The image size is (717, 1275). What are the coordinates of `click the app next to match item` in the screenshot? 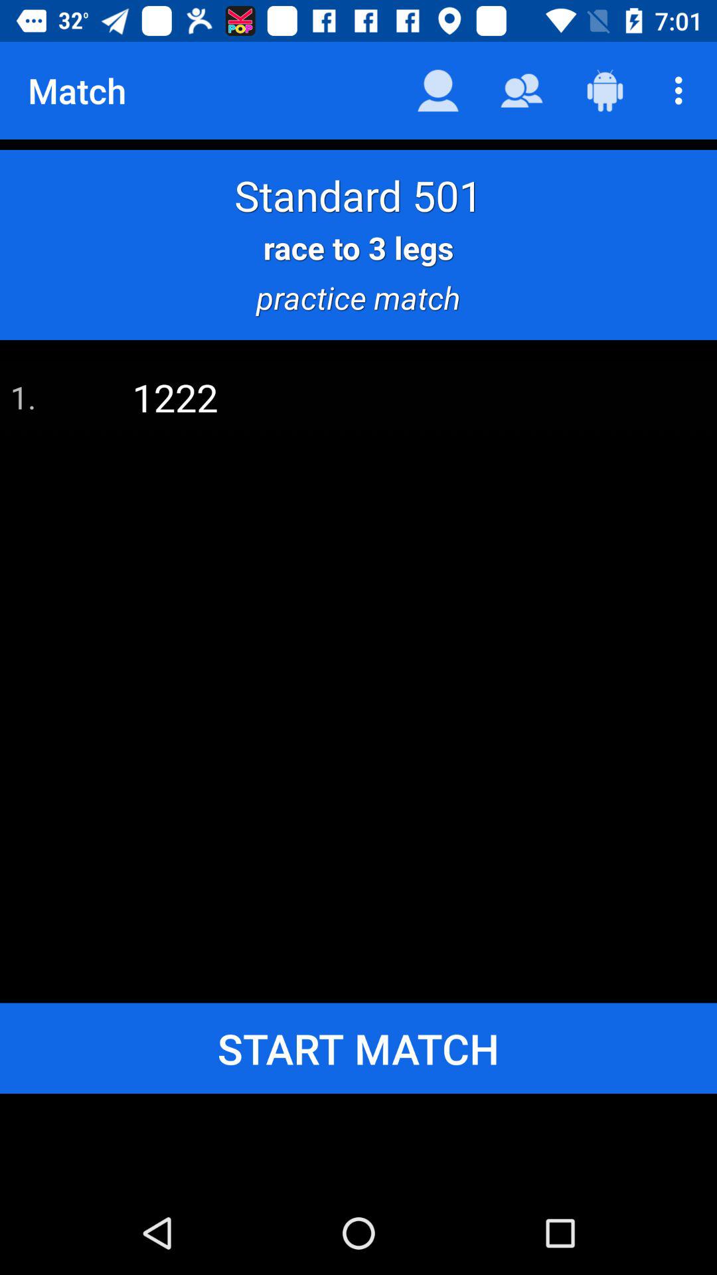 It's located at (438, 90).